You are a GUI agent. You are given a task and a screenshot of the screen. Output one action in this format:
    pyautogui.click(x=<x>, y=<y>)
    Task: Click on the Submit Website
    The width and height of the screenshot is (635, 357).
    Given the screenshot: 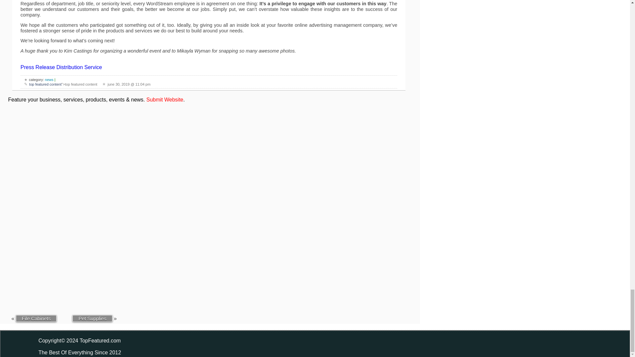 What is the action you would take?
    pyautogui.click(x=165, y=99)
    